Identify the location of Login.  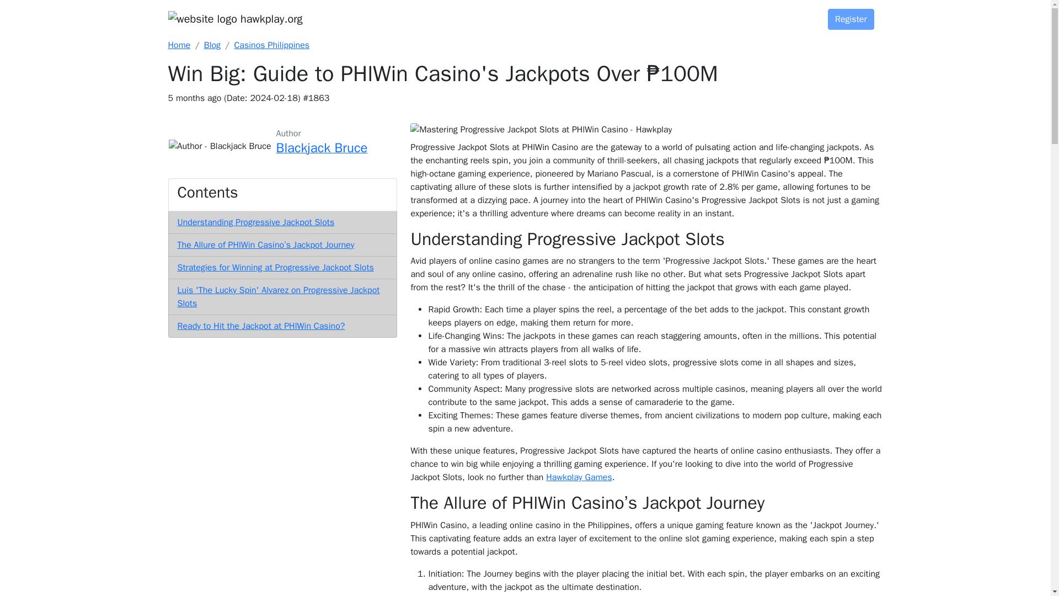
(792, 15).